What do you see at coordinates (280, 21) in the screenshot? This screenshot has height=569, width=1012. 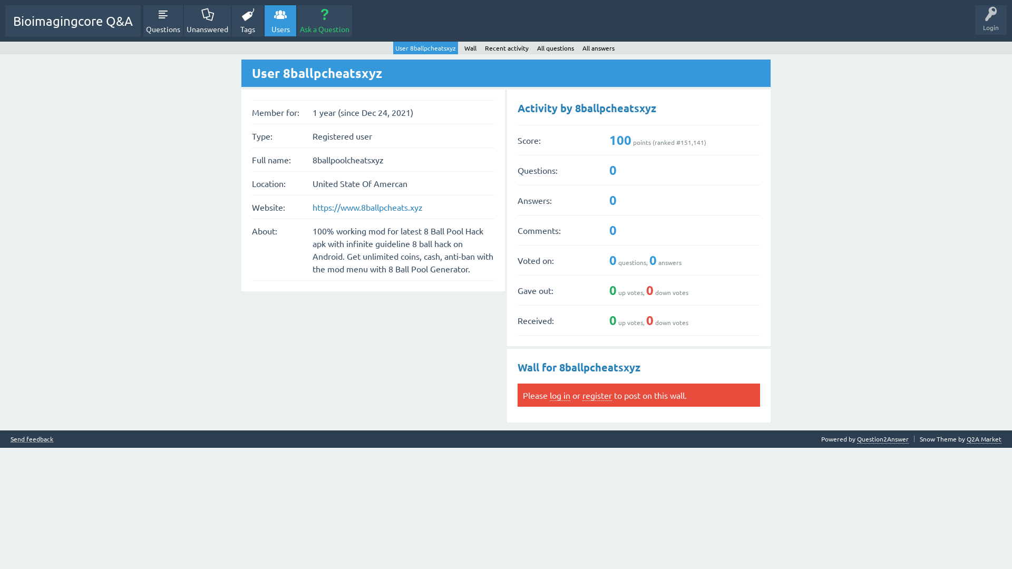 I see `Users` at bounding box center [280, 21].